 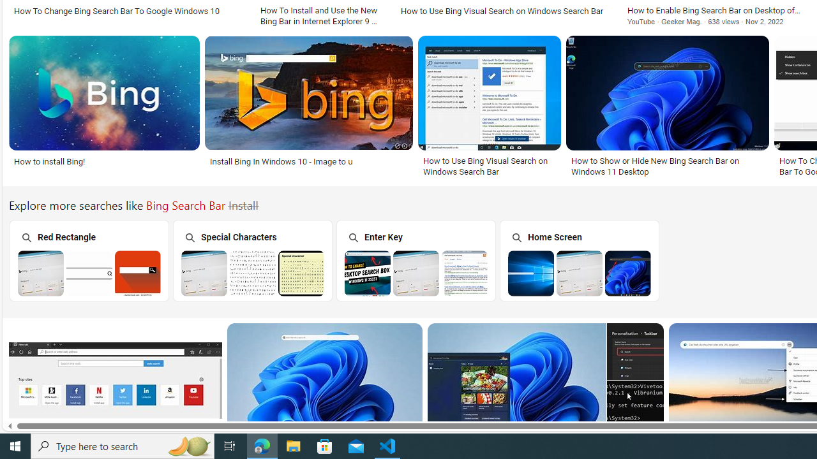 What do you see at coordinates (580, 273) in the screenshot?
I see `Bing Search Bar On Home Screen` at bounding box center [580, 273].